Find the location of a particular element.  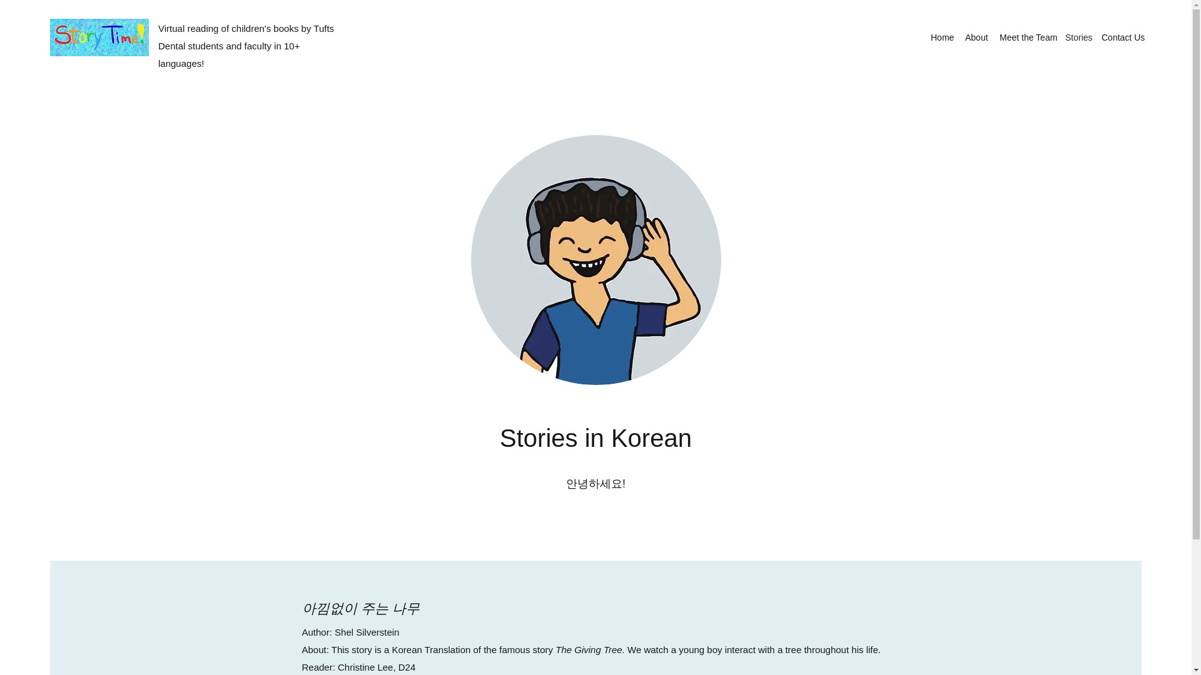

About is located at coordinates (976, 37).